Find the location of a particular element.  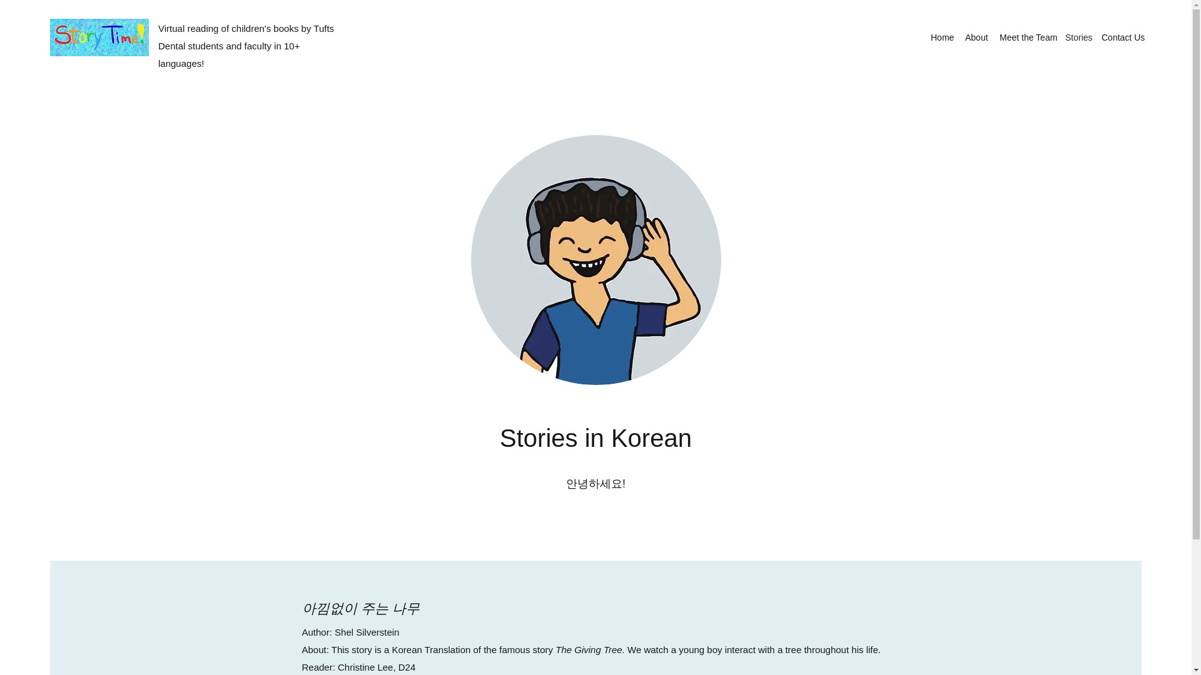

About is located at coordinates (976, 37).